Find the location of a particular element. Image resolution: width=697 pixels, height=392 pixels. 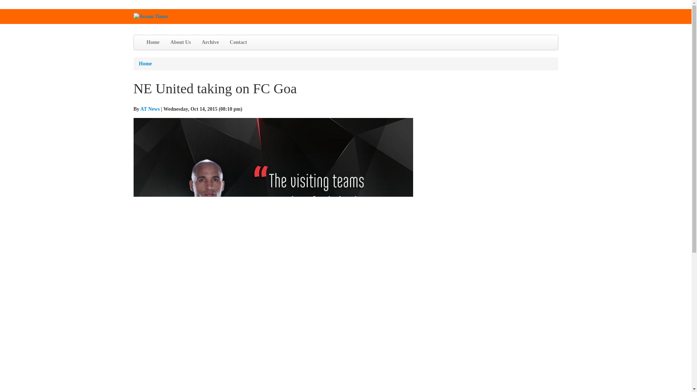

Home is located at coordinates (145, 64).